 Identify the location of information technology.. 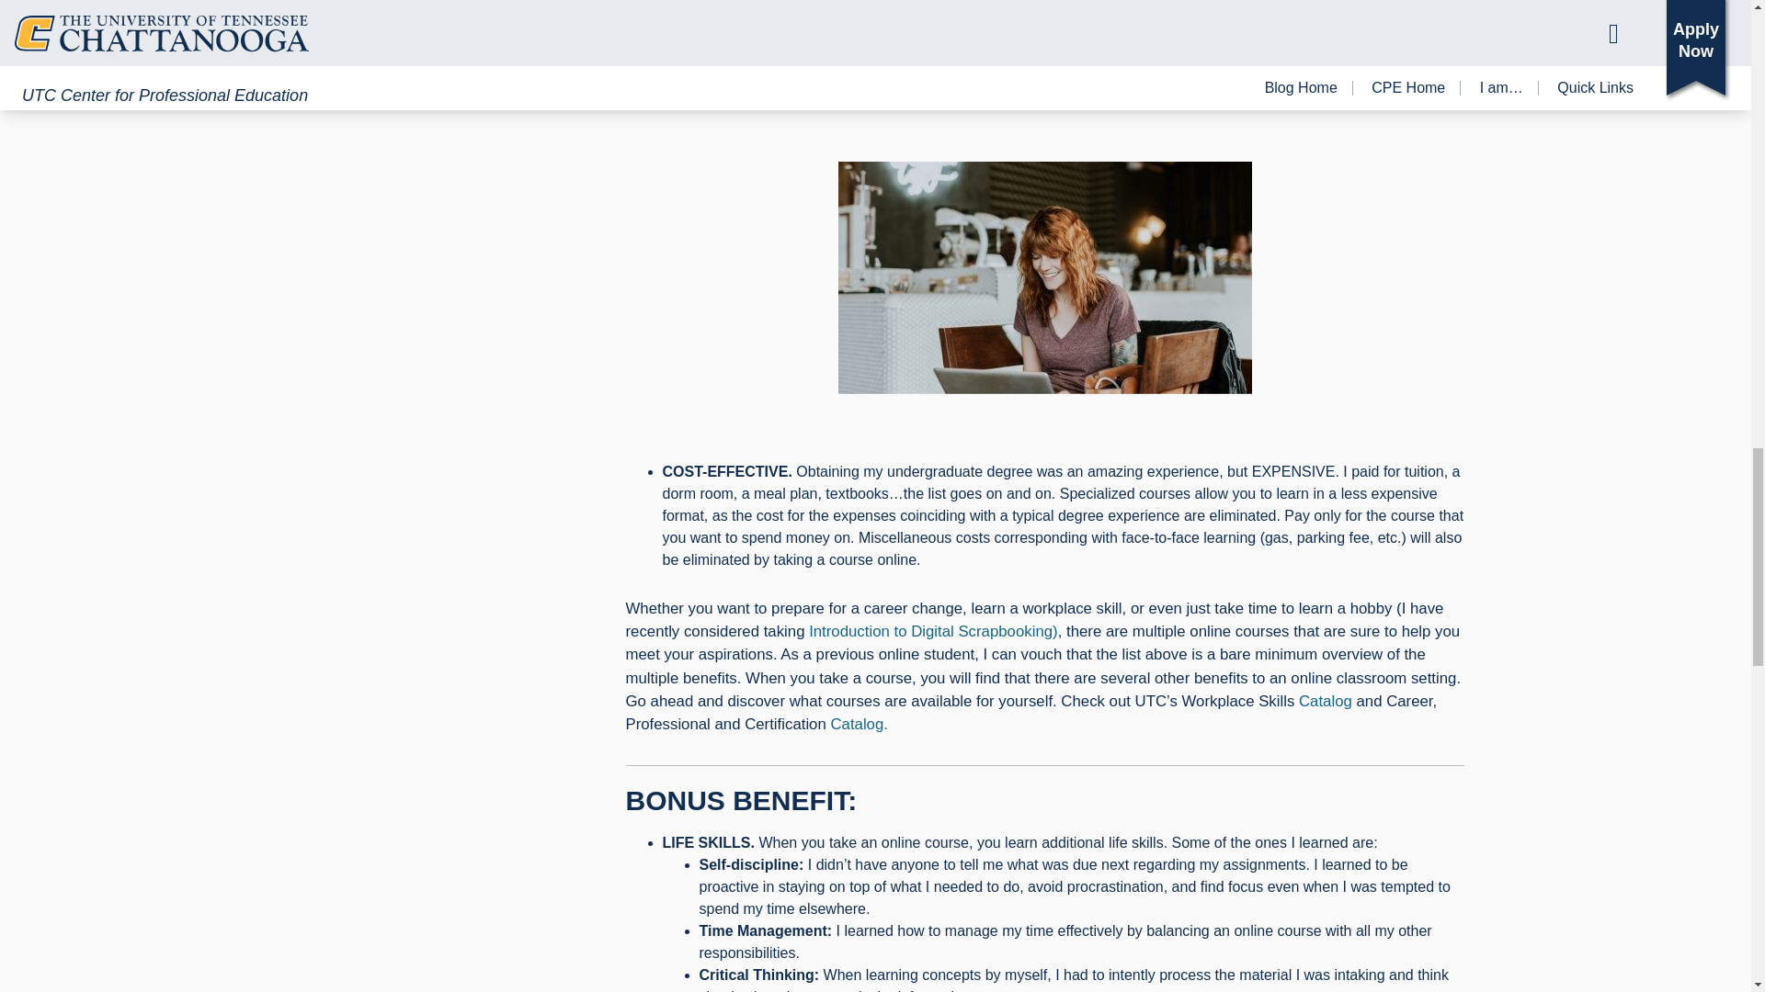
(1050, 53).